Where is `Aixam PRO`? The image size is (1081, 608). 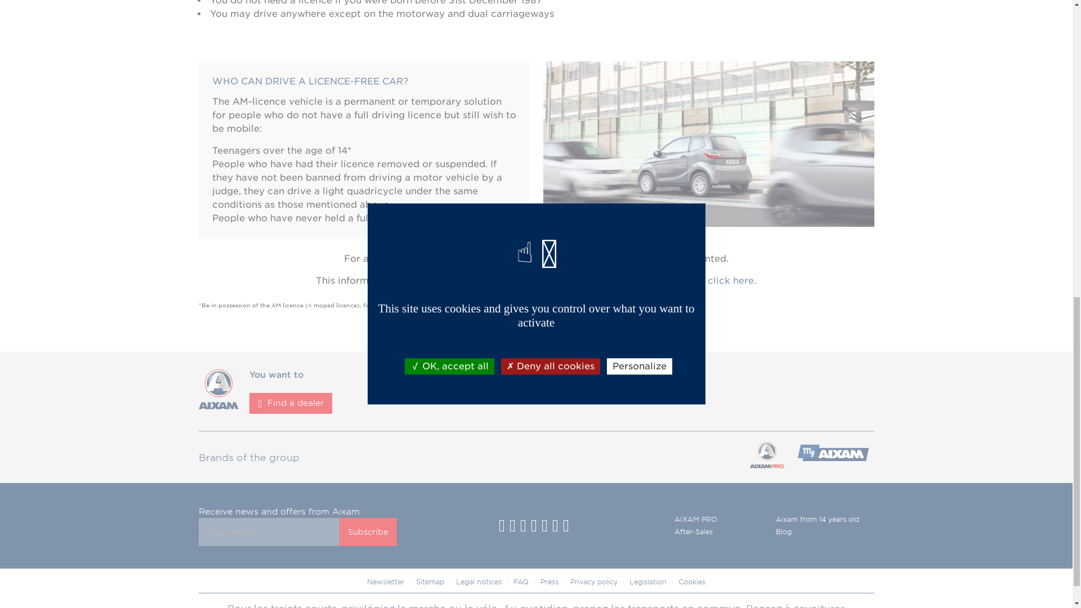 Aixam PRO is located at coordinates (832, 457).